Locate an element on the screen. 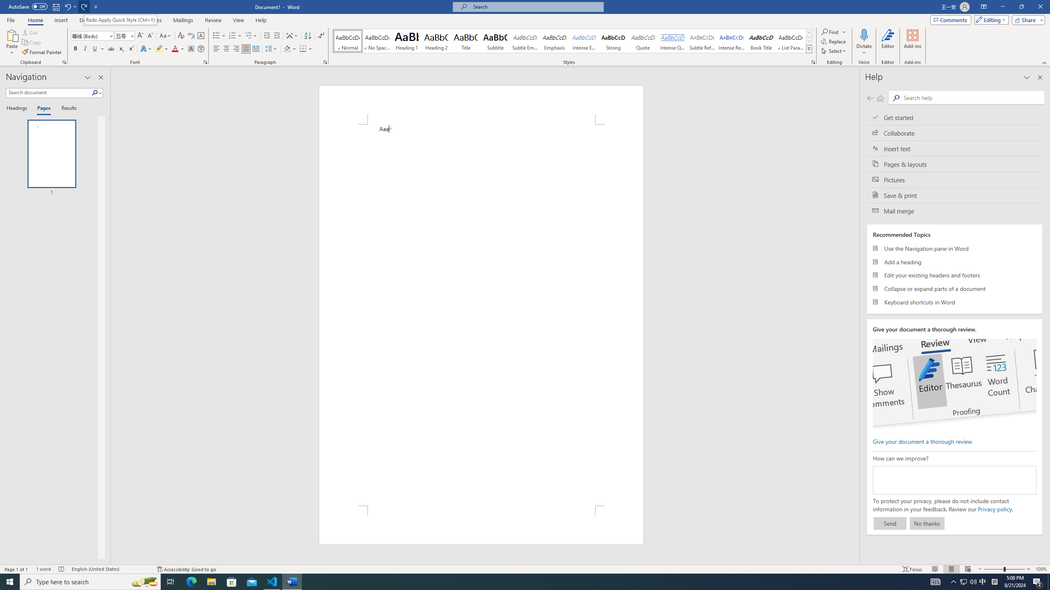 The width and height of the screenshot is (1050, 590). Get started is located at coordinates (955, 117).